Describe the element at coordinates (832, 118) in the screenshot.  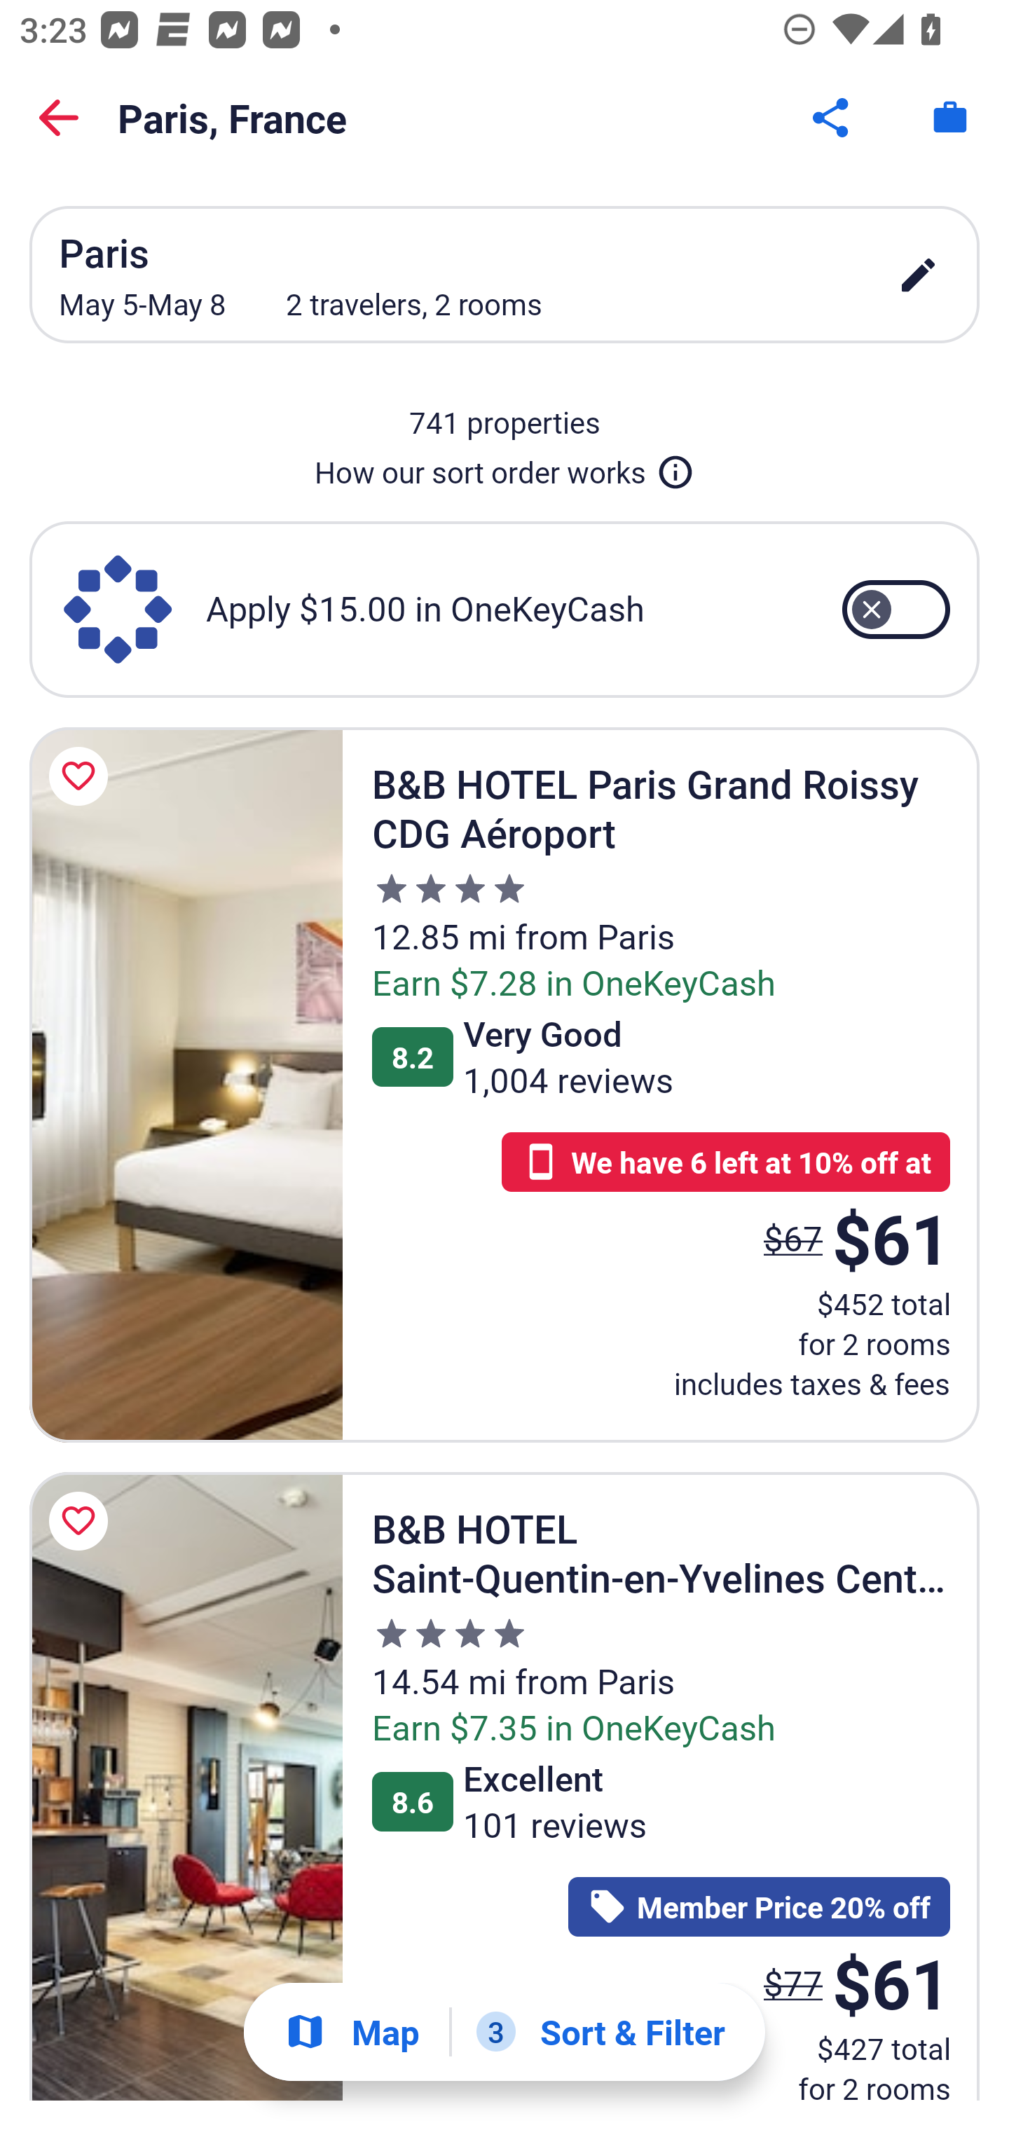
I see `Share Button` at that location.